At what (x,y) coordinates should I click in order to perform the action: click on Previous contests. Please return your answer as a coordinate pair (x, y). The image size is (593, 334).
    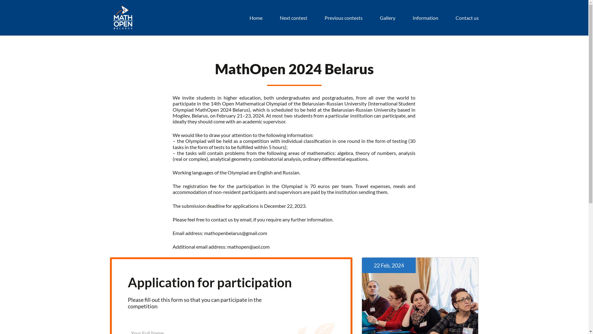
    Looking at the image, I should click on (343, 18).